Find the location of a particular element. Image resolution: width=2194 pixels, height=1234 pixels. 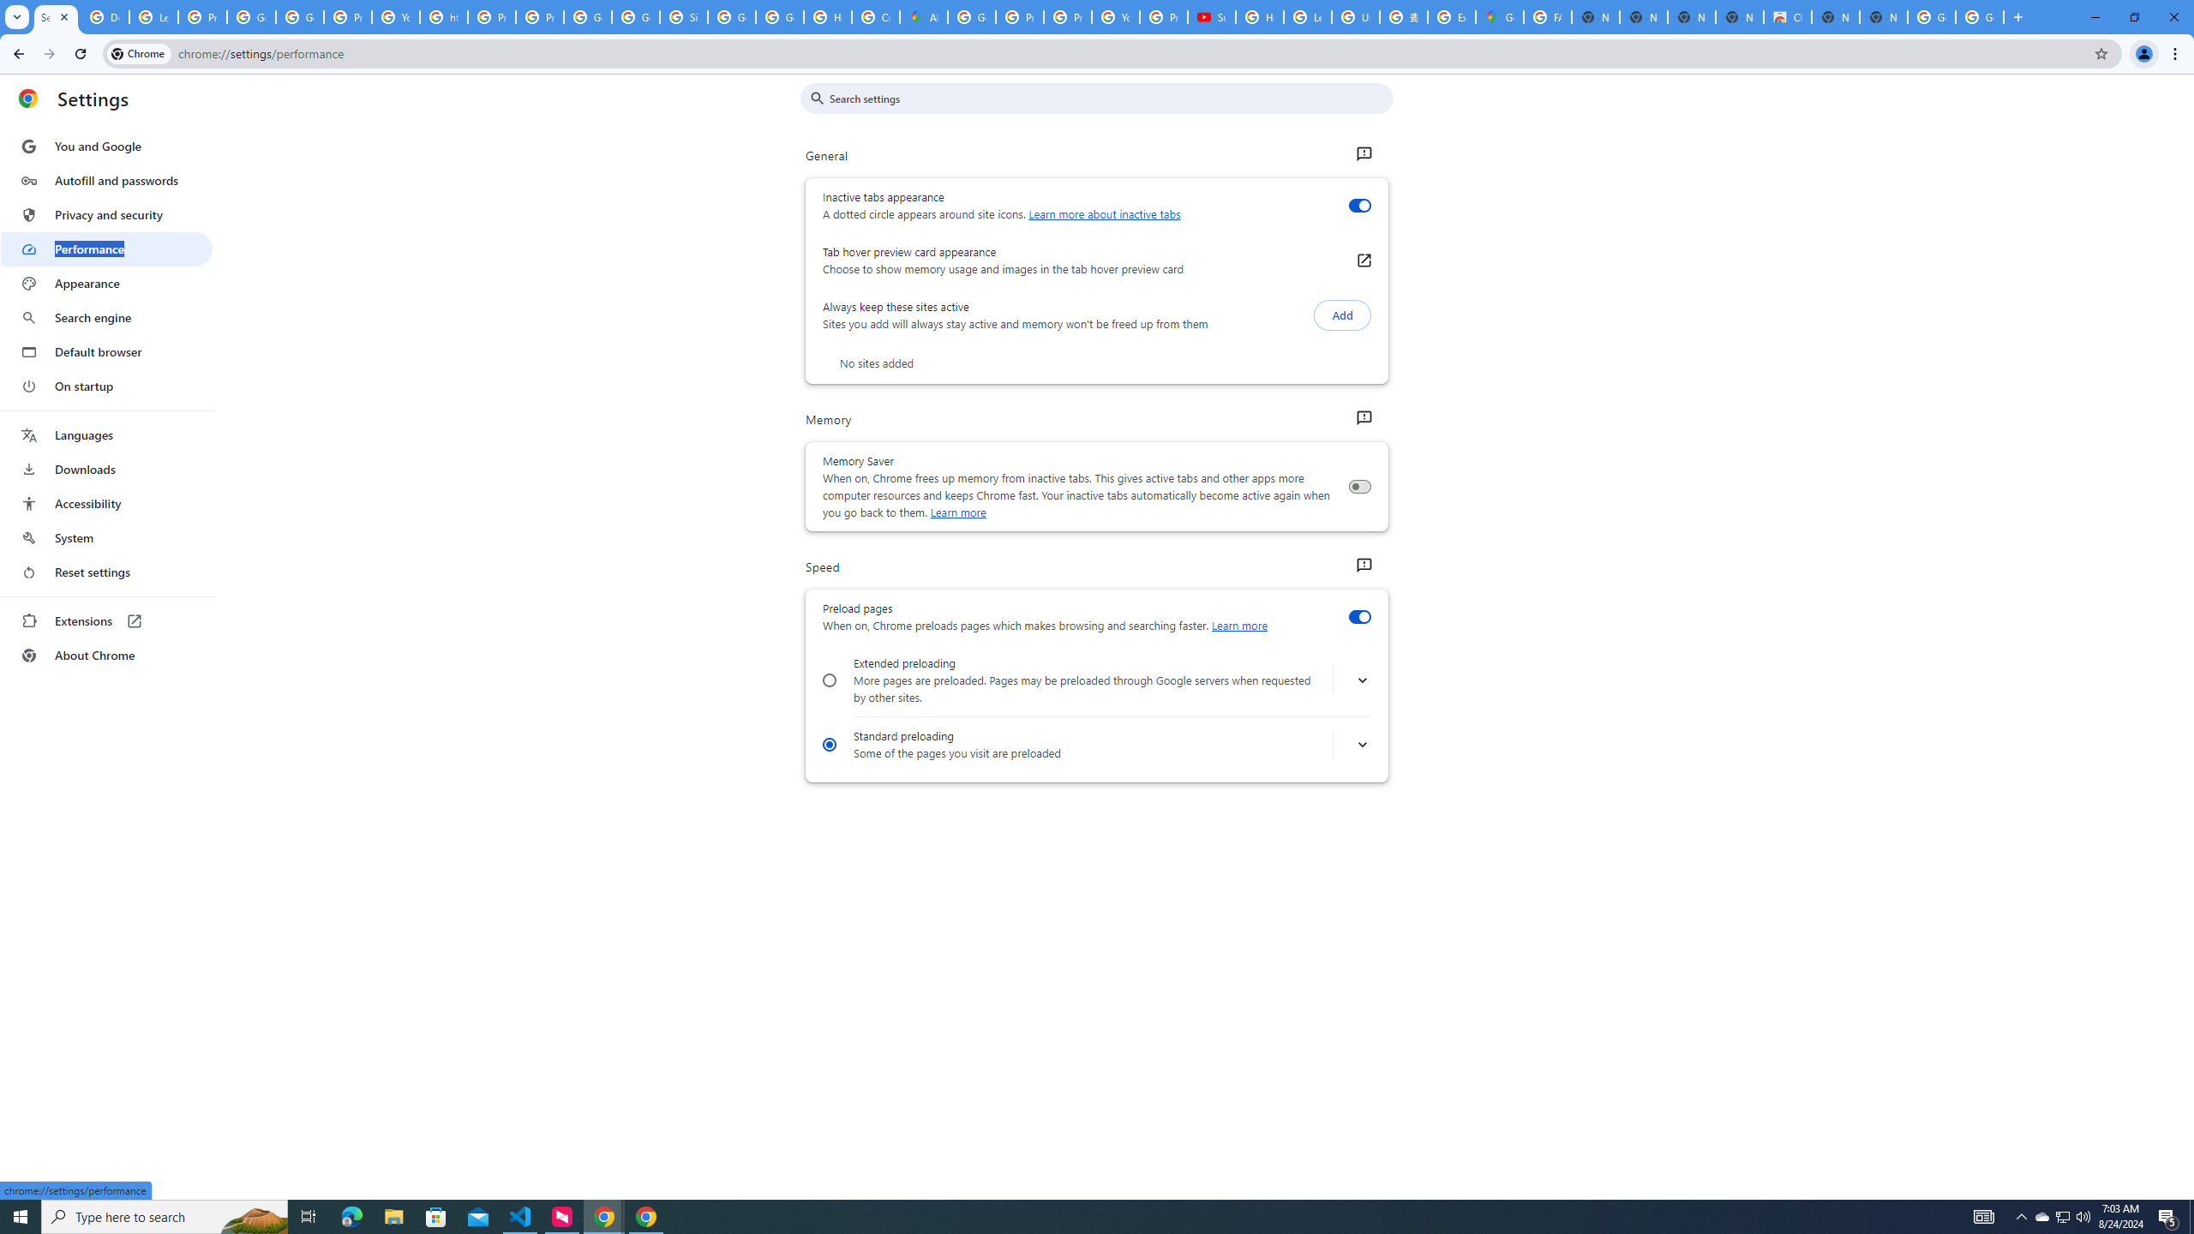

Add to the "always keep these sites active" list is located at coordinates (1342, 315).